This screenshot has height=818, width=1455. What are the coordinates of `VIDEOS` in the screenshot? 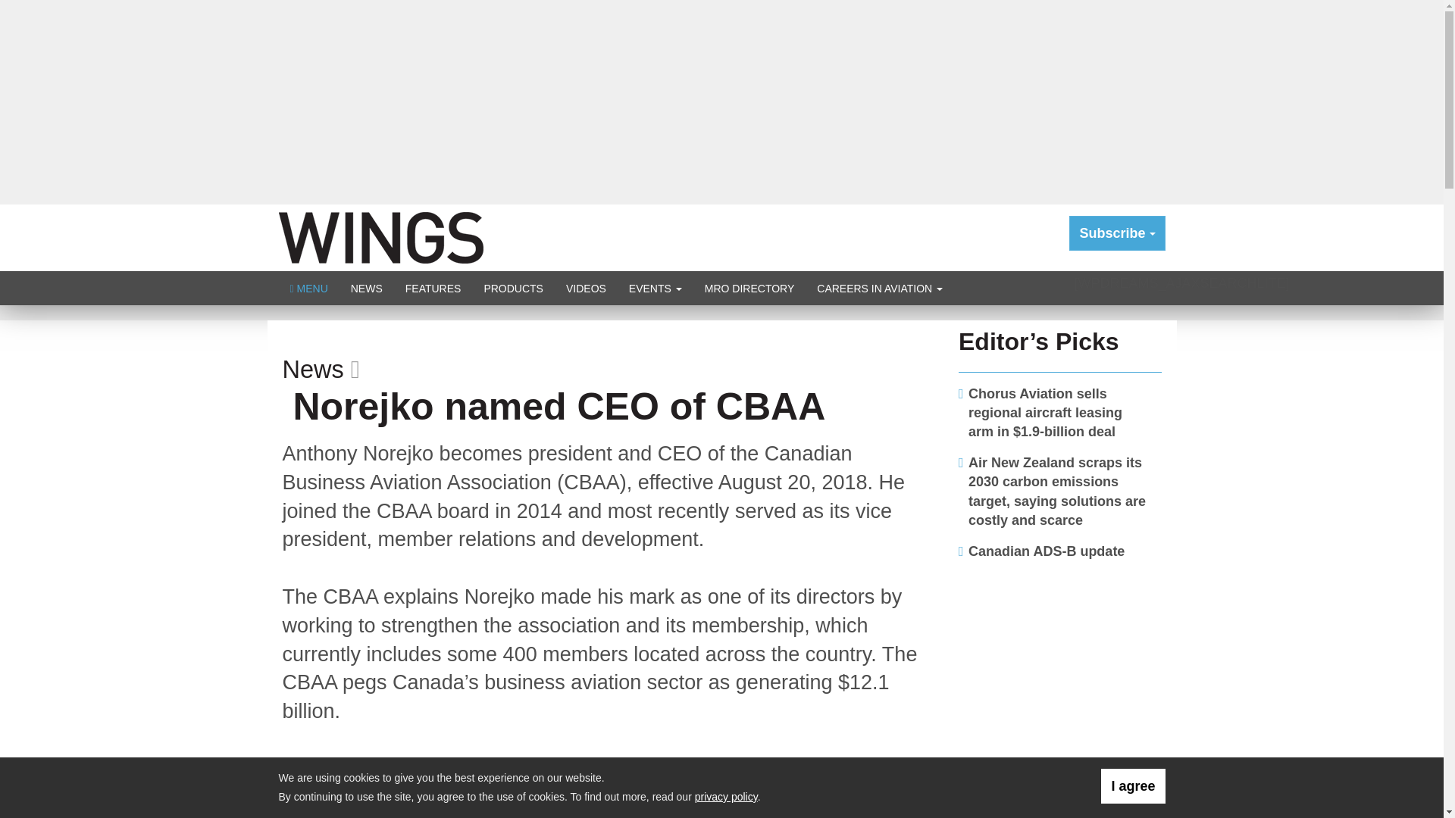 It's located at (585, 288).